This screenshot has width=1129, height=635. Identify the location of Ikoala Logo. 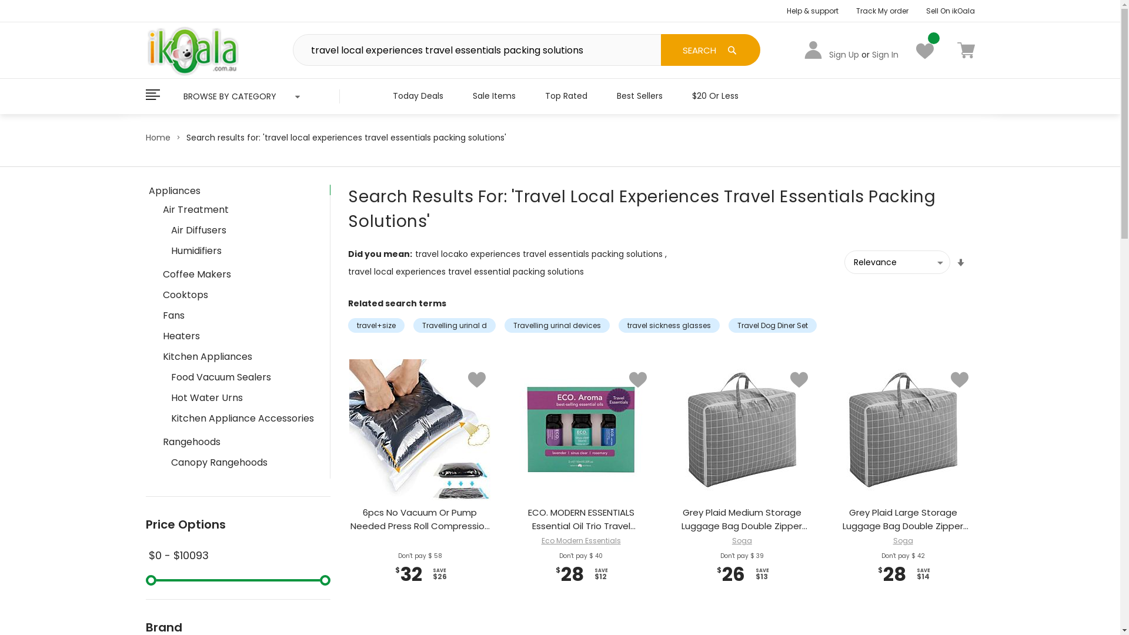
(193, 50).